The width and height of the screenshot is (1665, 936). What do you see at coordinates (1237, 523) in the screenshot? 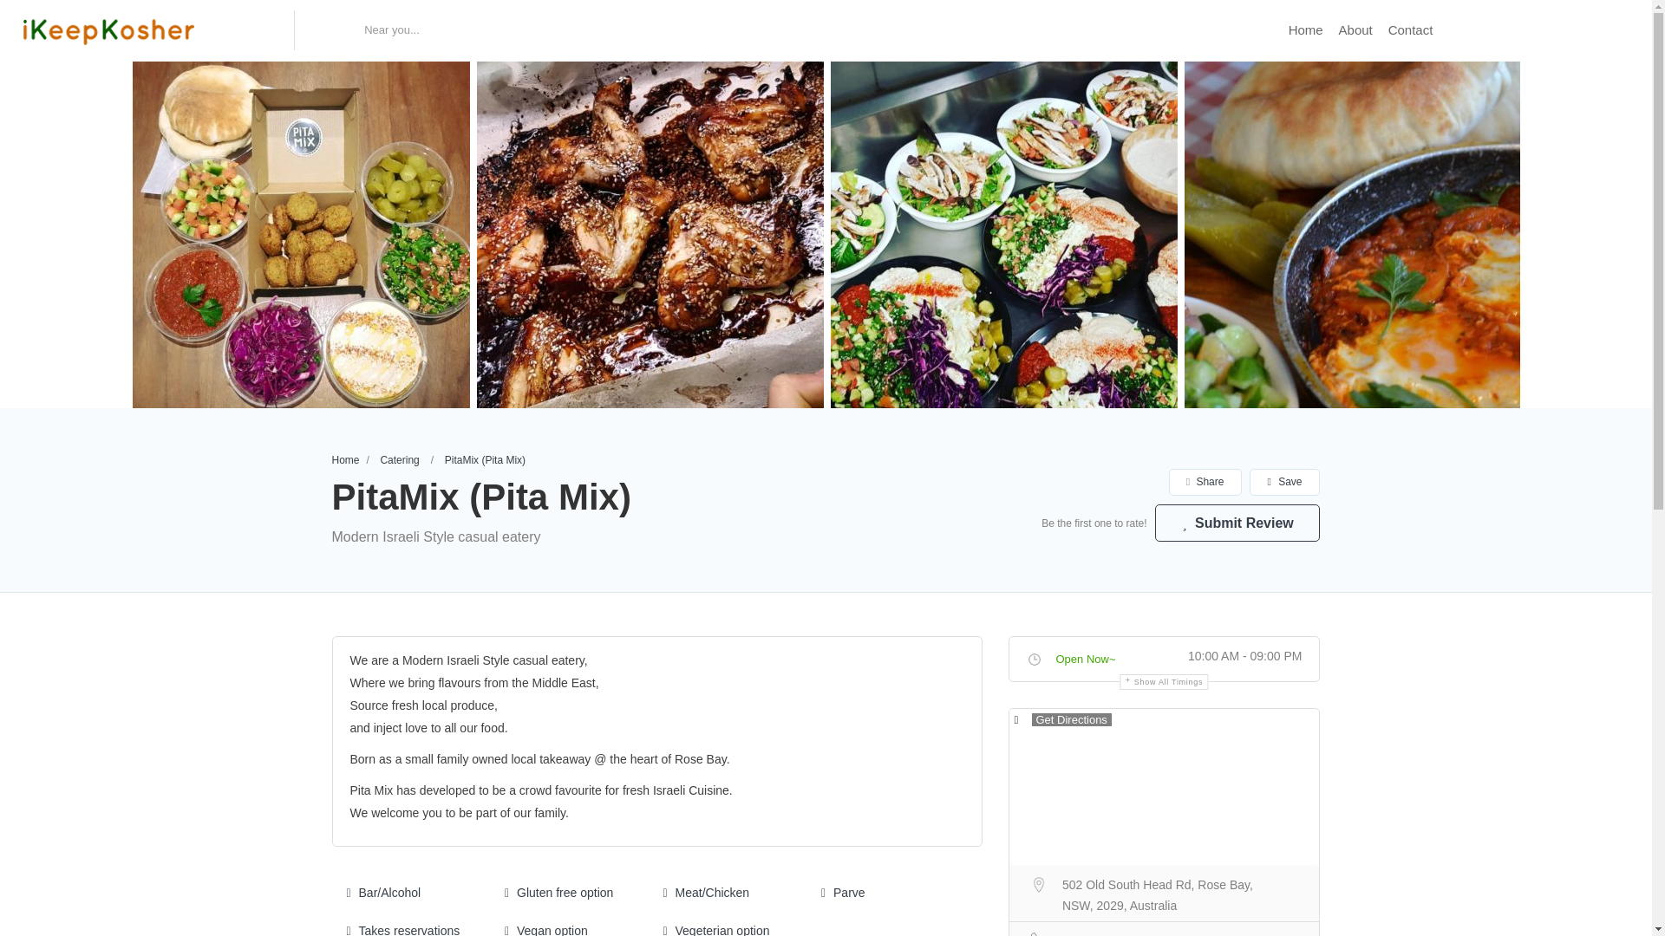
I see `Submit Review` at bounding box center [1237, 523].